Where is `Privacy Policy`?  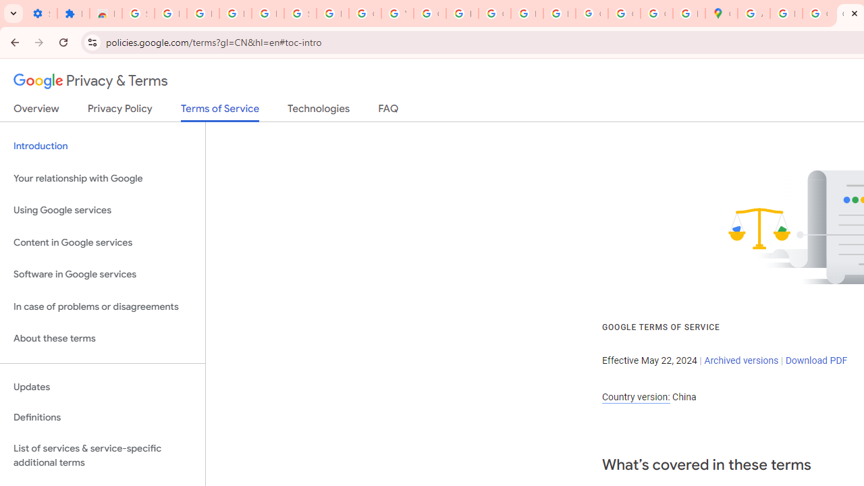
Privacy Policy is located at coordinates (120, 111).